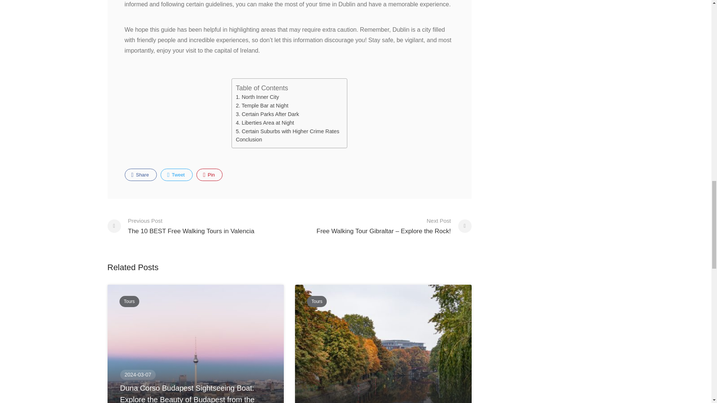  What do you see at coordinates (209, 175) in the screenshot?
I see `Twitter` at bounding box center [209, 175].